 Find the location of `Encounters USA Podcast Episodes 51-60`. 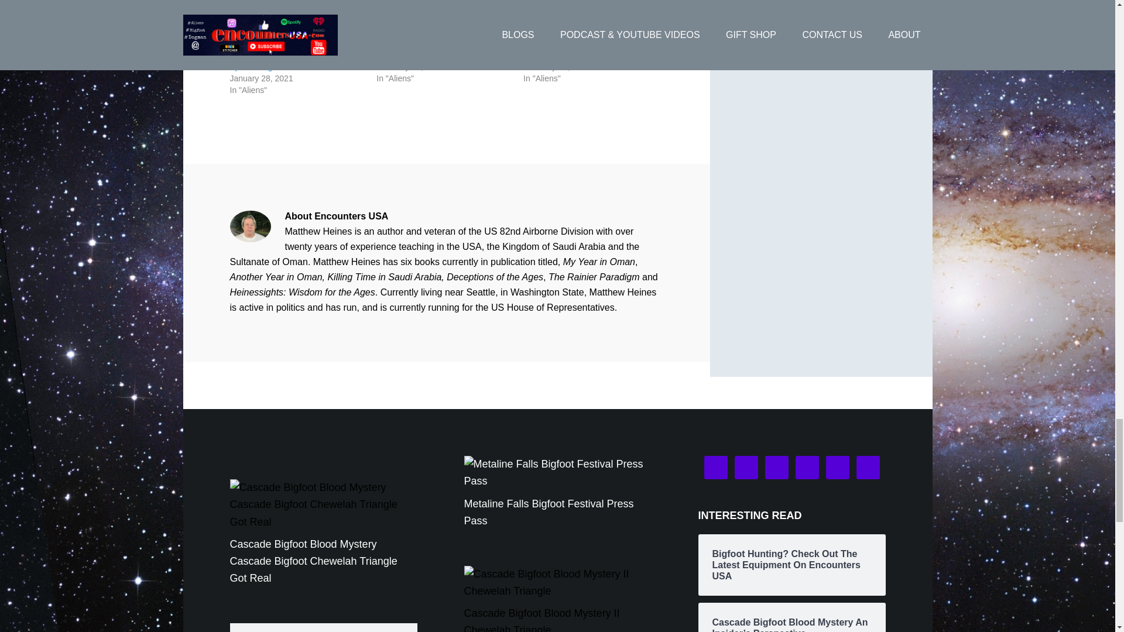

Encounters USA Podcast Episodes 51-60 is located at coordinates (591, 19).